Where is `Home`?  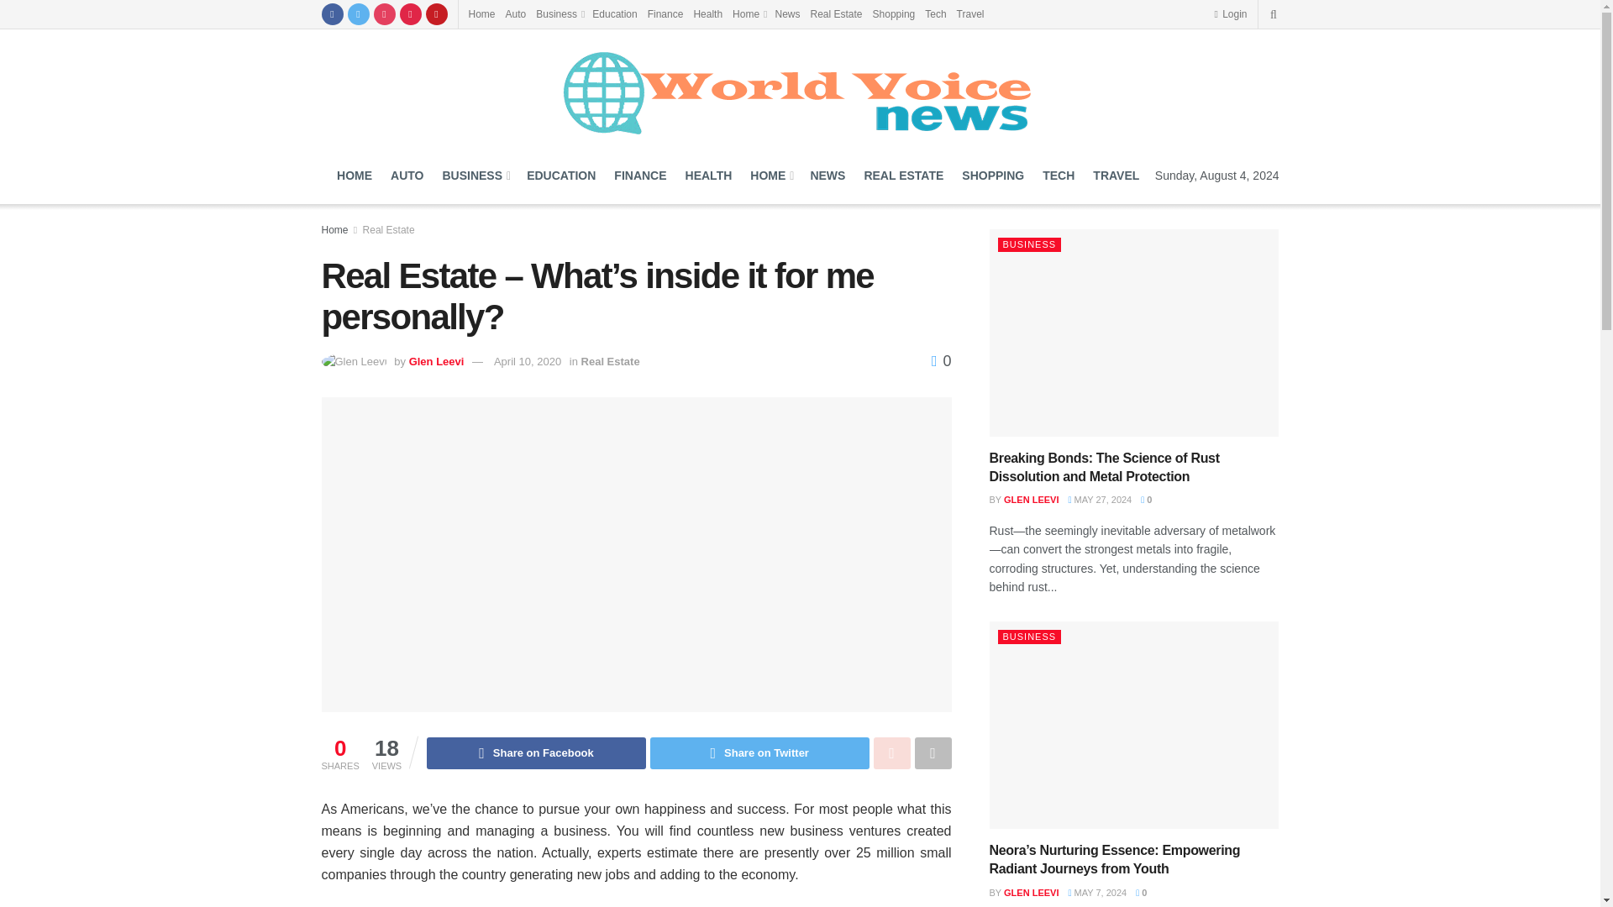
Home is located at coordinates (482, 13).